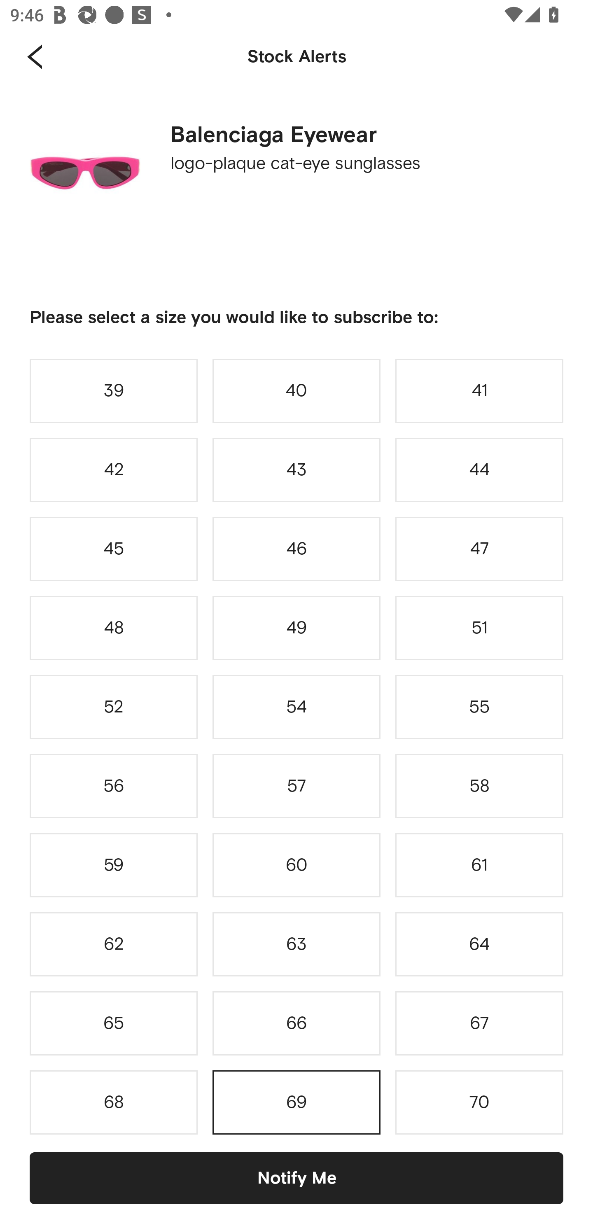  What do you see at coordinates (296, 1023) in the screenshot?
I see `66` at bounding box center [296, 1023].